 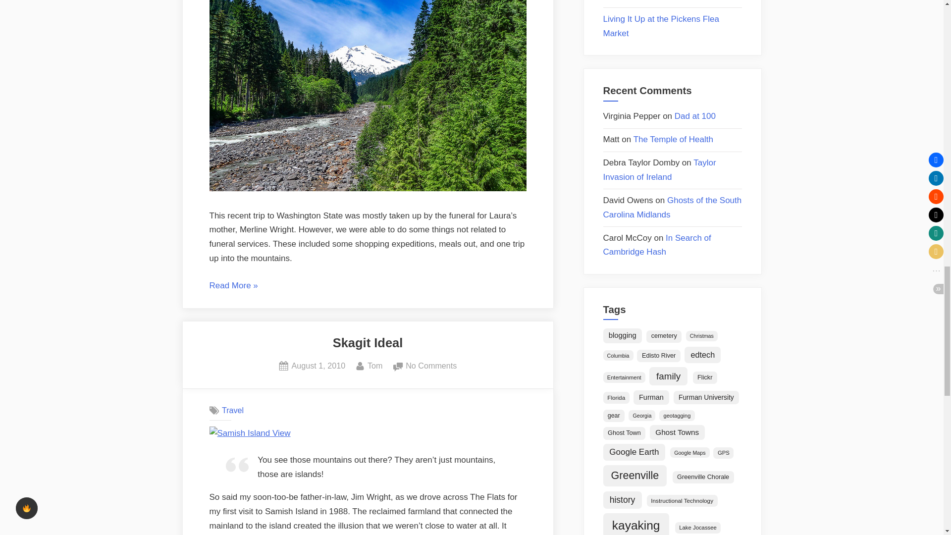 I want to click on Mount Baker over Bear Creek-001, so click(x=368, y=188).